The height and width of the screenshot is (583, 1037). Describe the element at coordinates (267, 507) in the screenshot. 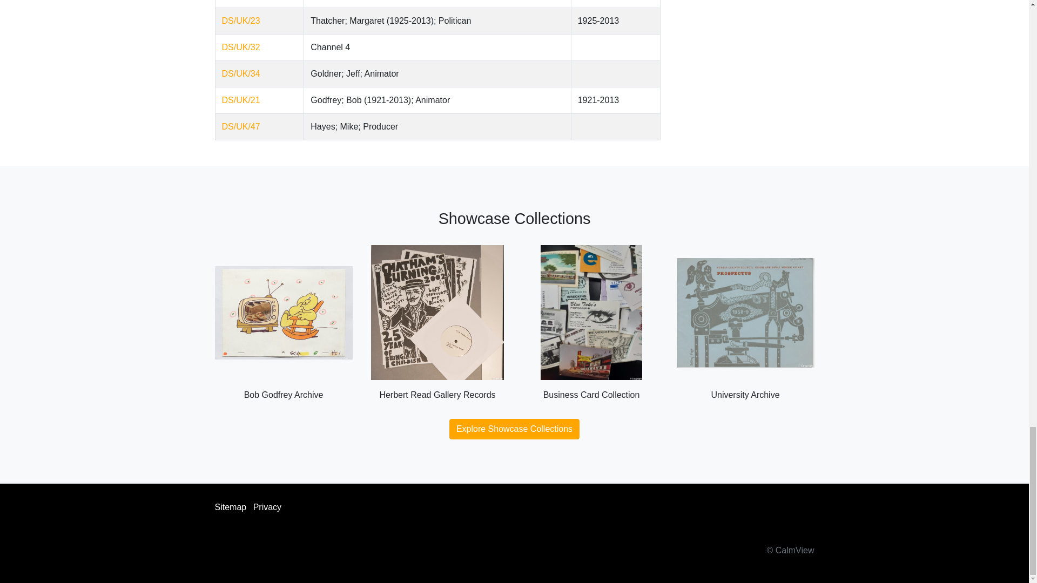

I see `Privacy` at that location.